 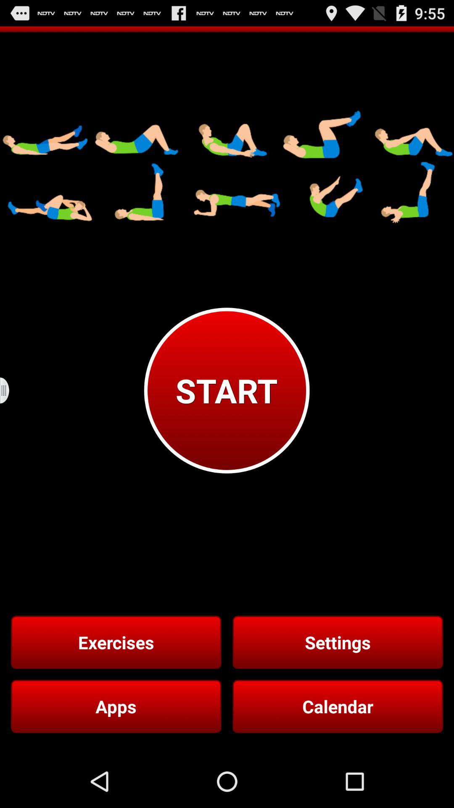 I want to click on press icon next to start, so click(x=10, y=391).